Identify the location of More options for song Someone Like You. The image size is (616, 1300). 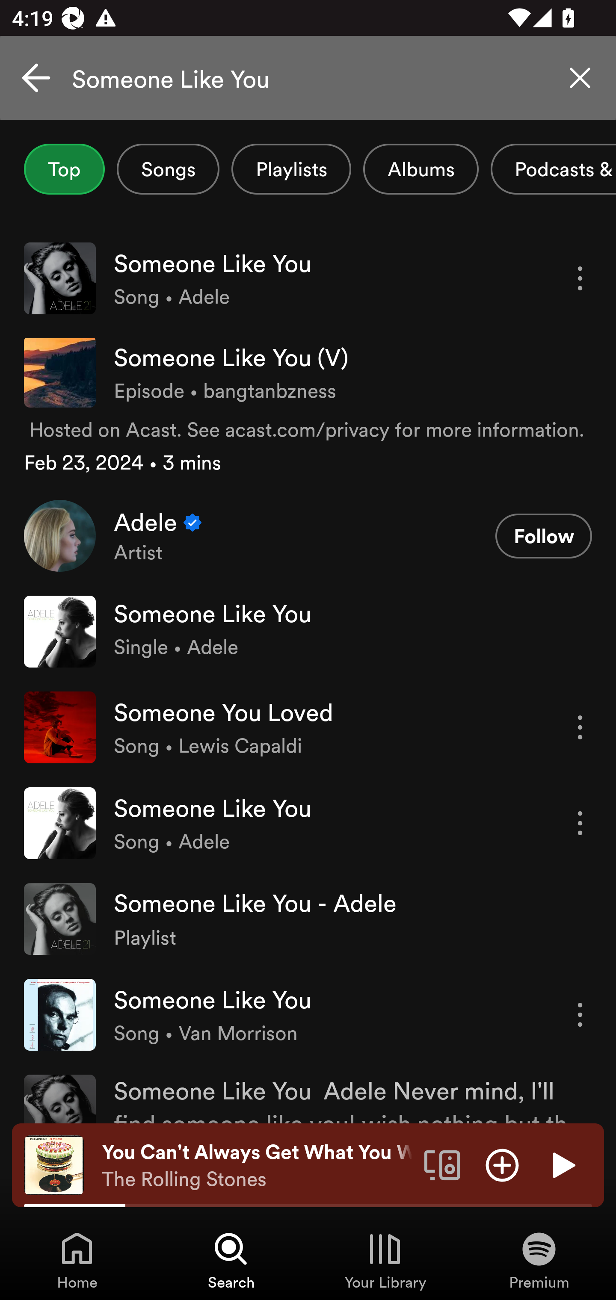
(580, 824).